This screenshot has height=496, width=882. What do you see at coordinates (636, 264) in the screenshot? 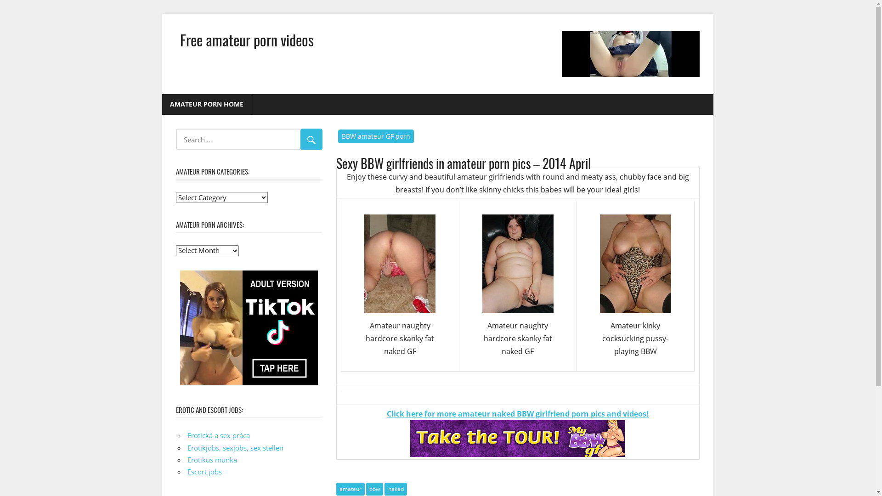
I see `amateur-bbw-girlfriend-porn` at bounding box center [636, 264].